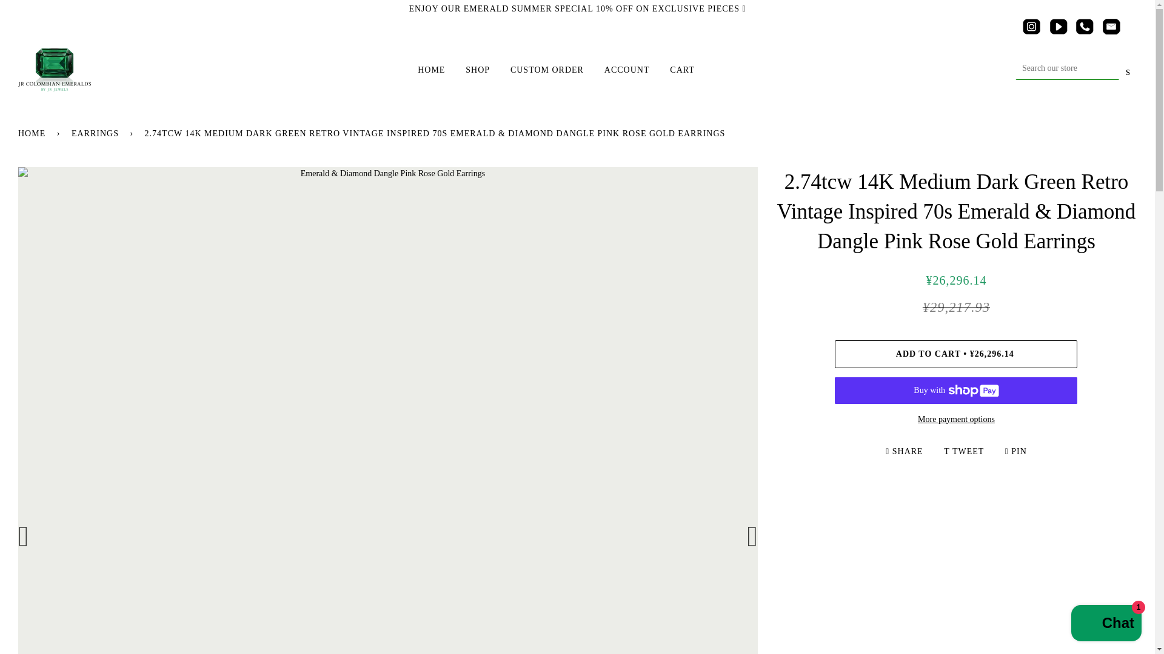  Describe the element at coordinates (618, 70) in the screenshot. I see `ACCOUNT` at that location.